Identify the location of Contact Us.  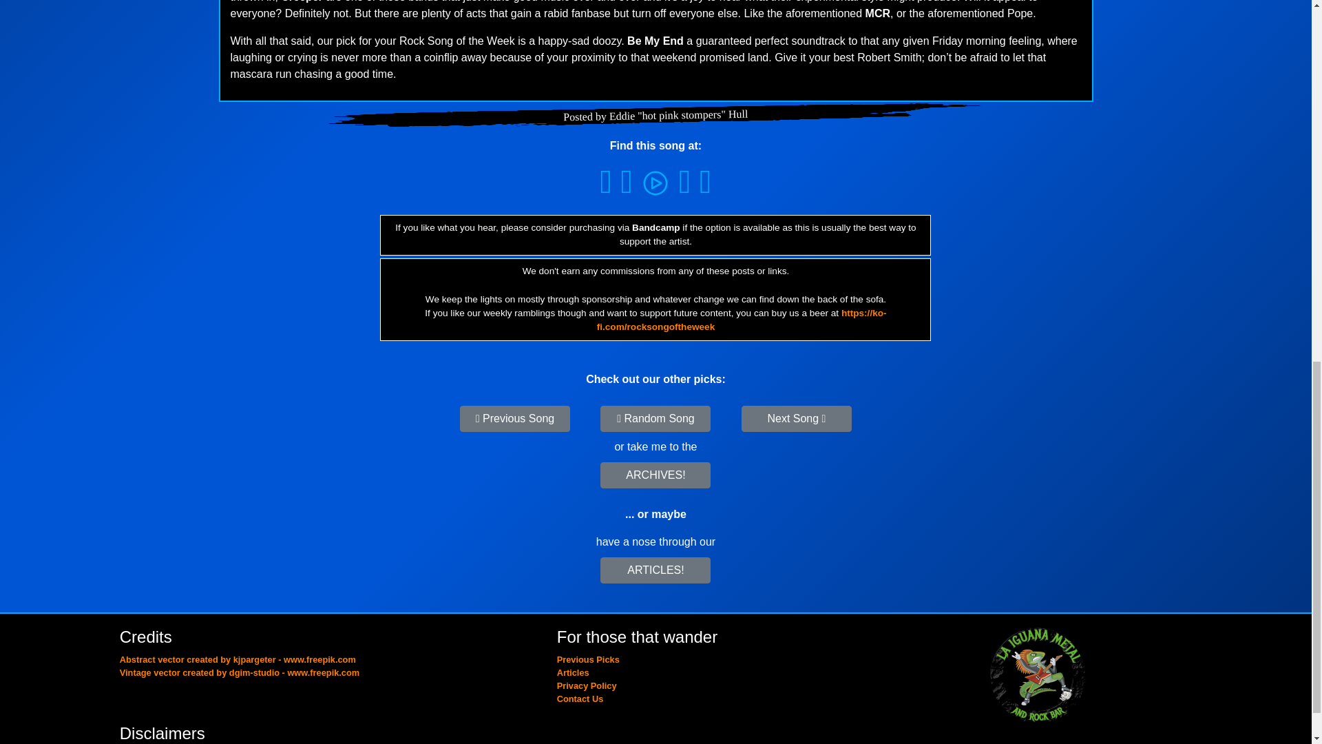
(580, 699).